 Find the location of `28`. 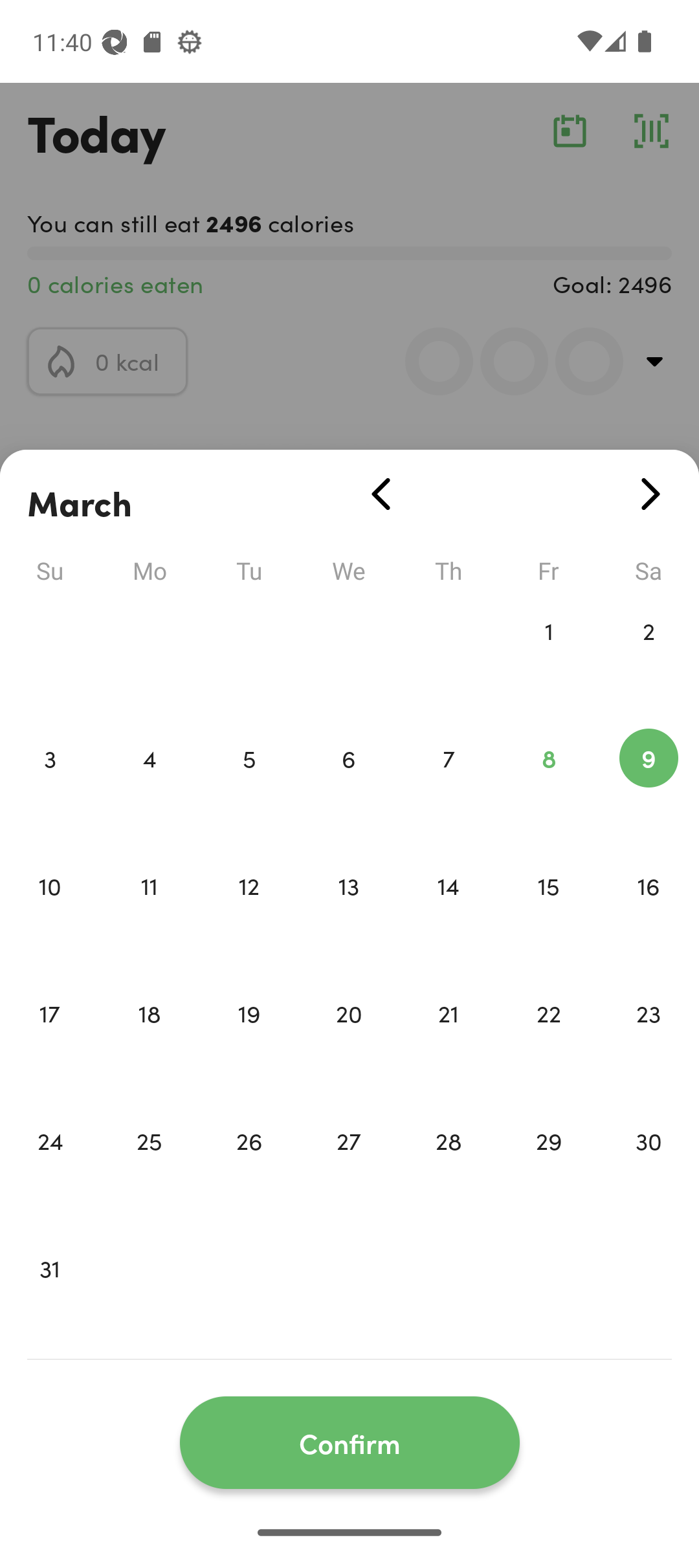

28 is located at coordinates (449, 1167).